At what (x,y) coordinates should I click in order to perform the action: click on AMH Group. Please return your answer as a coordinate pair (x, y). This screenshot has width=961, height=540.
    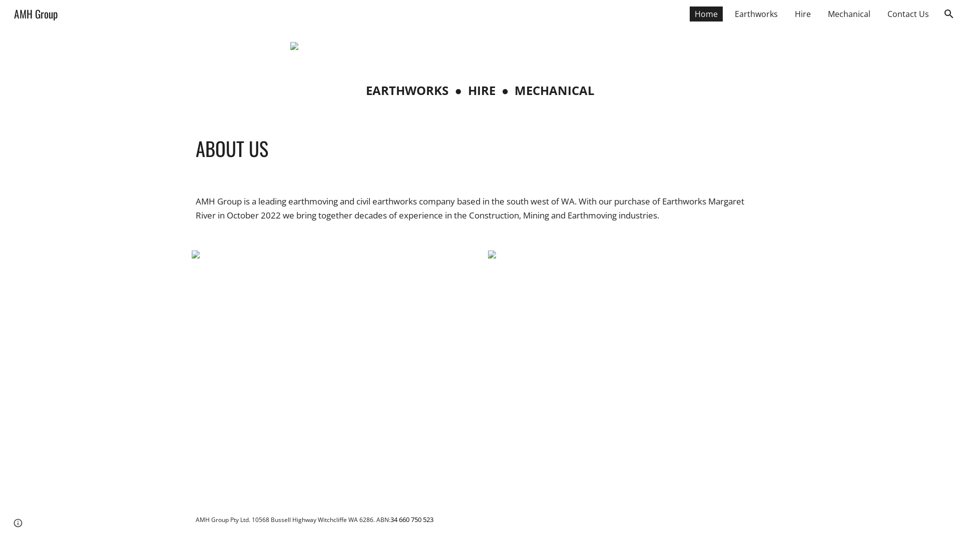
    Looking at the image, I should click on (36, 12).